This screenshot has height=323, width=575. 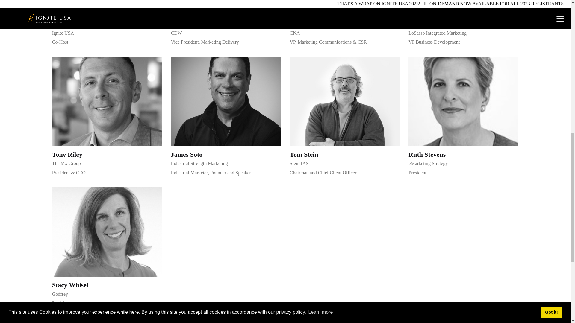 What do you see at coordinates (71, 25) in the screenshot?
I see `Speaker Details` at bounding box center [71, 25].